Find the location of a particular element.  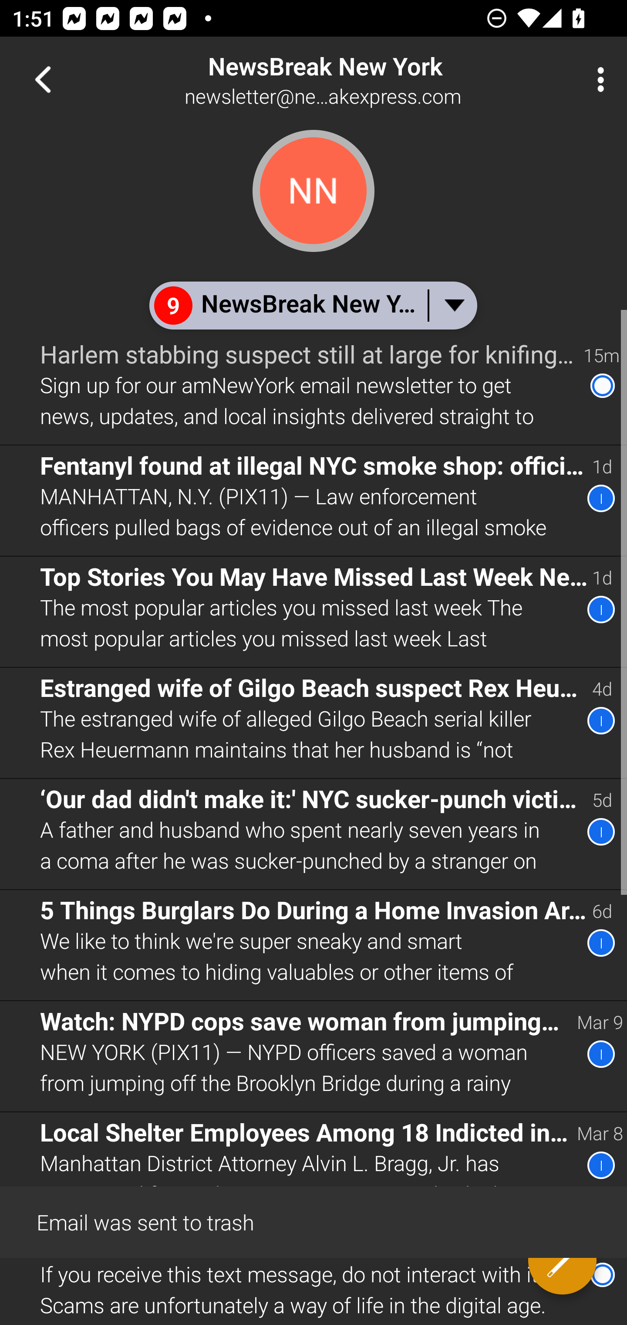

9 NewsBreak New York & You is located at coordinates (313, 305).